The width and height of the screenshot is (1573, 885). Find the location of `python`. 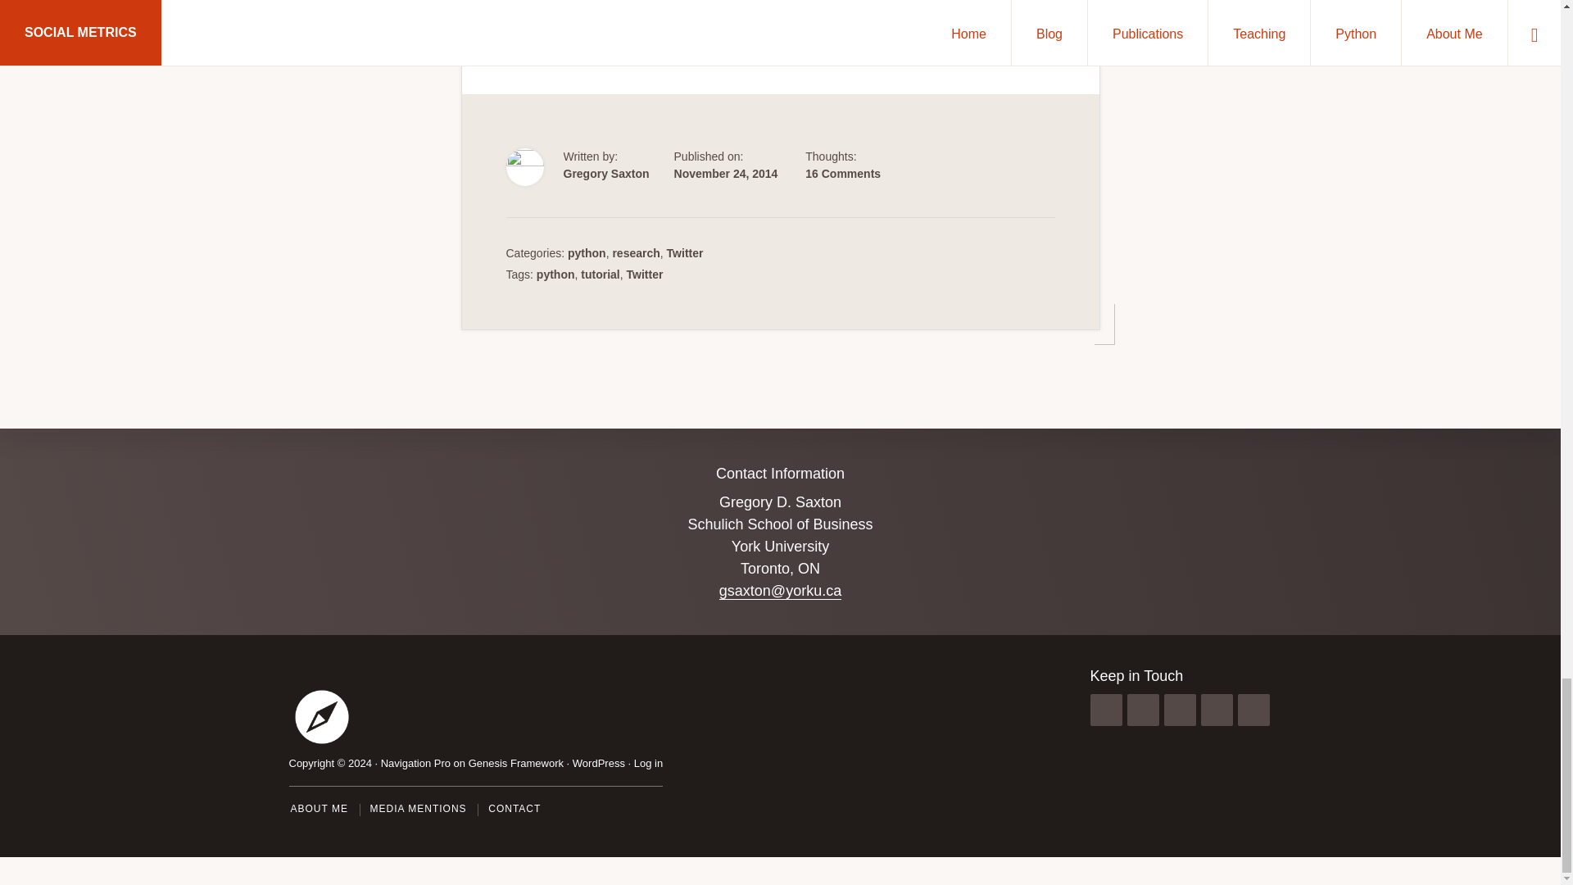

python is located at coordinates (587, 253).